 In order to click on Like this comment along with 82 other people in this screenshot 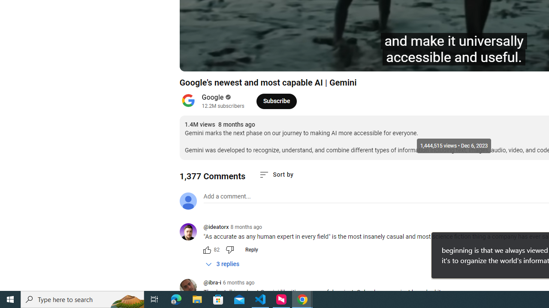, I will do `click(207, 250)`.